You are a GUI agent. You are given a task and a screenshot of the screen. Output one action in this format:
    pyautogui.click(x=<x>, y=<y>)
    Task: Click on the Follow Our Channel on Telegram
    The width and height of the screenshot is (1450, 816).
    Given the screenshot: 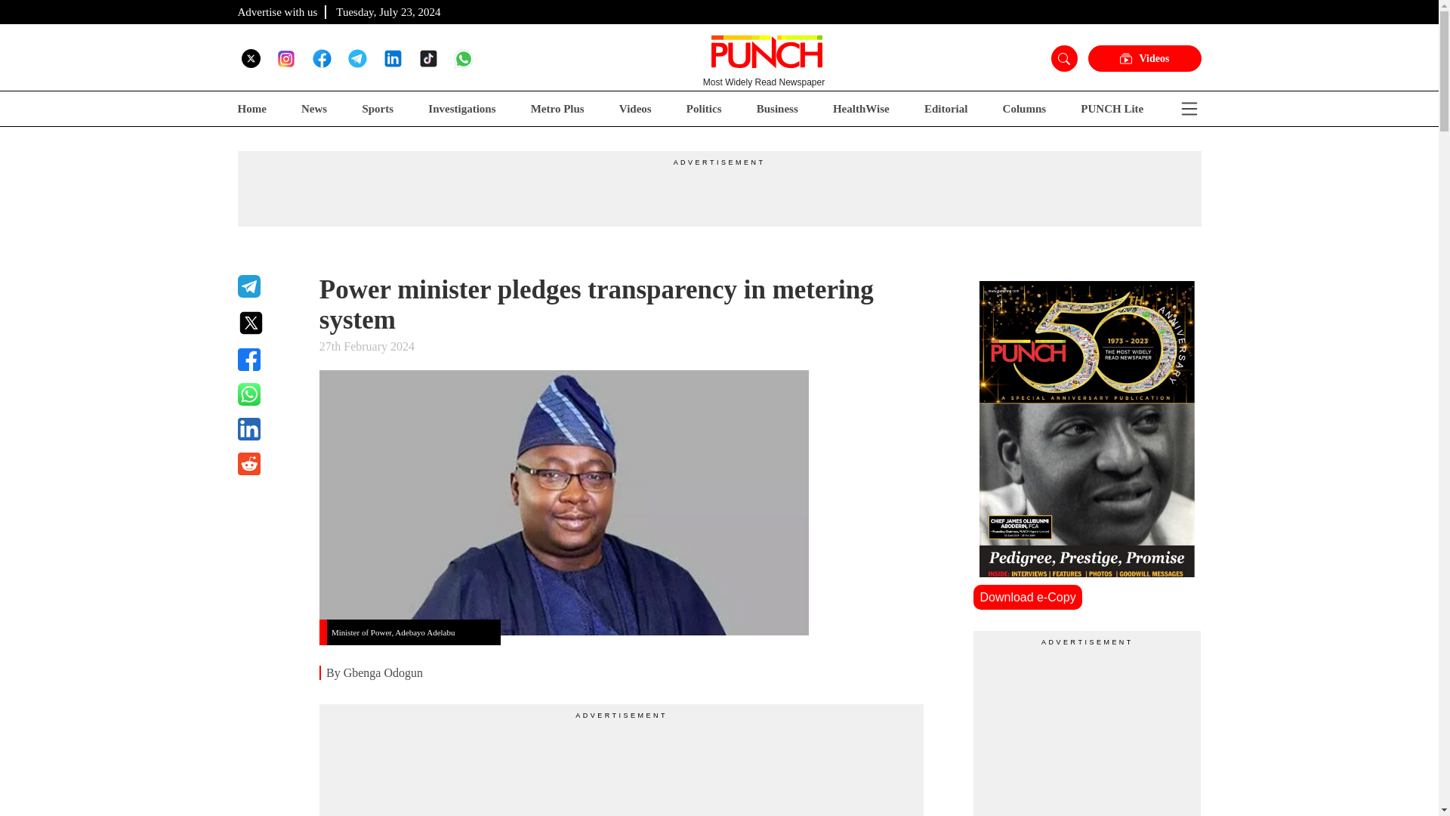 What is the action you would take?
    pyautogui.click(x=356, y=57)
    